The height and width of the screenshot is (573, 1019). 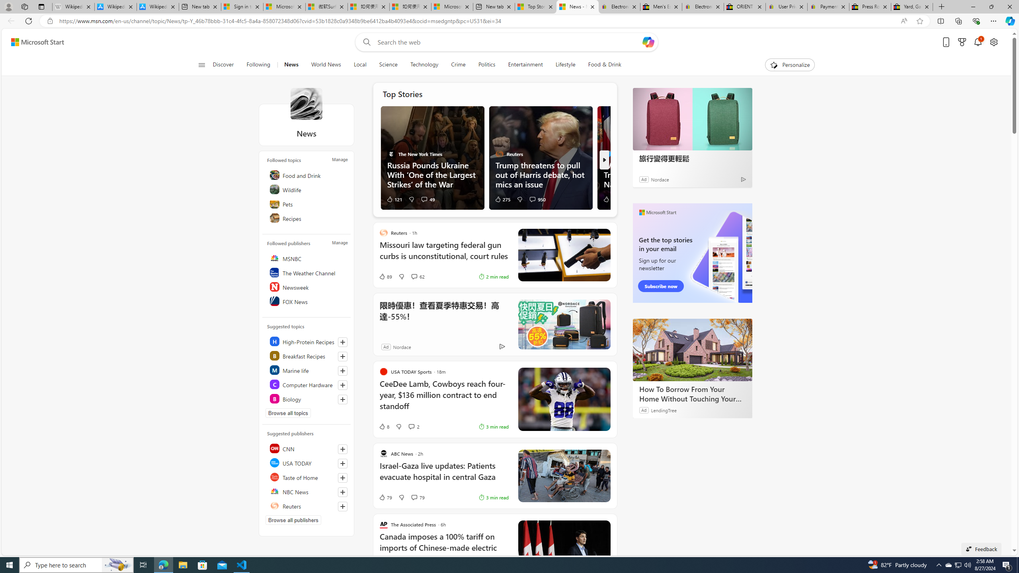 I want to click on Wikipedia - Sleeping, so click(x=73, y=7).